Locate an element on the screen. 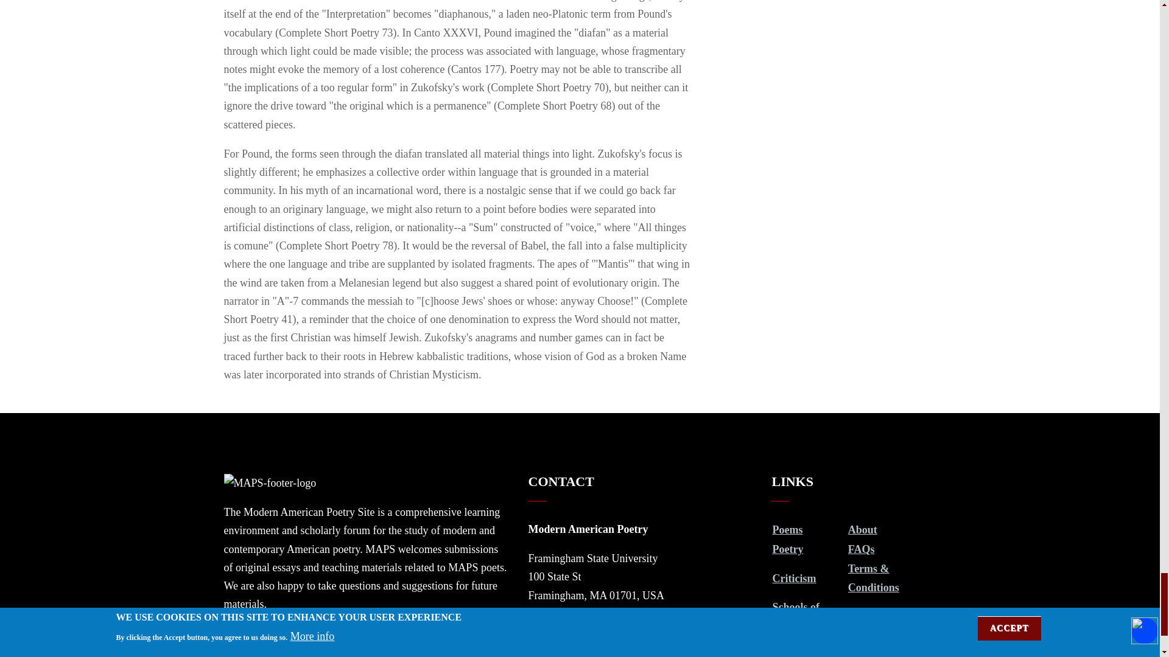 The image size is (1169, 657). Poetry is located at coordinates (787, 549).